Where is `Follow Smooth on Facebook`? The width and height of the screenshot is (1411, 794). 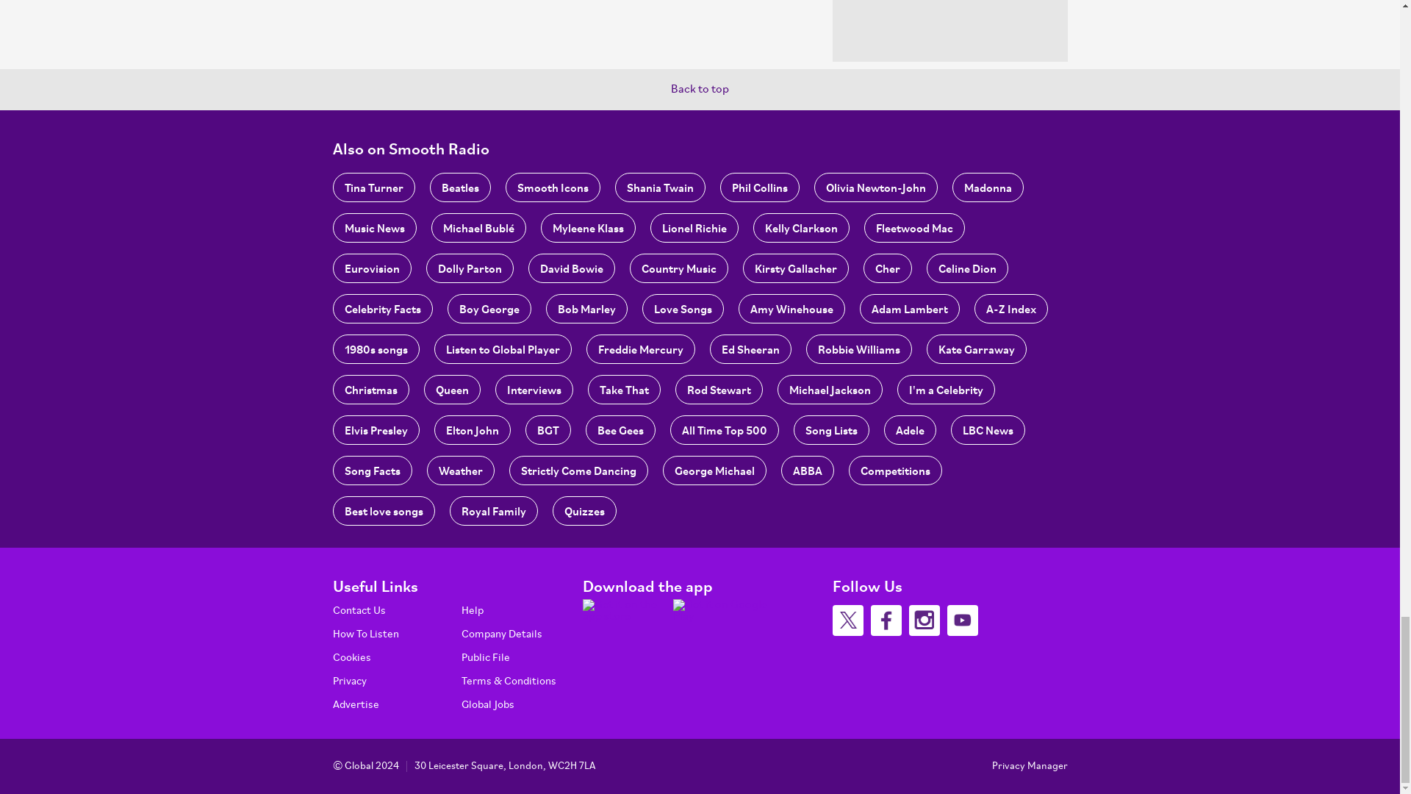 Follow Smooth on Facebook is located at coordinates (886, 620).